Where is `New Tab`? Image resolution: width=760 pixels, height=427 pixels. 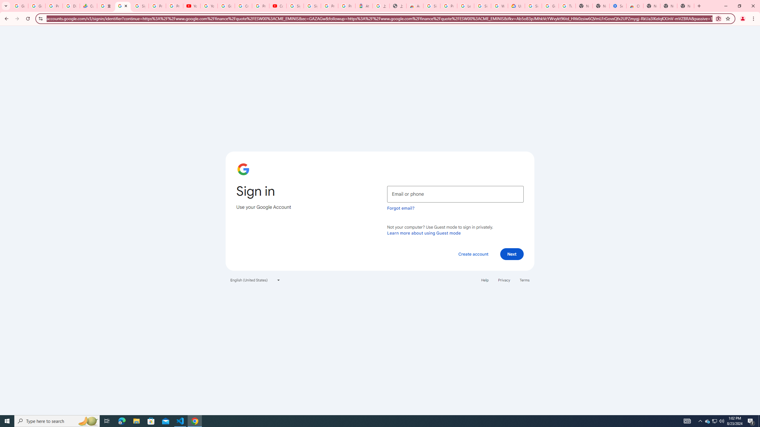 New Tab is located at coordinates (652, 6).